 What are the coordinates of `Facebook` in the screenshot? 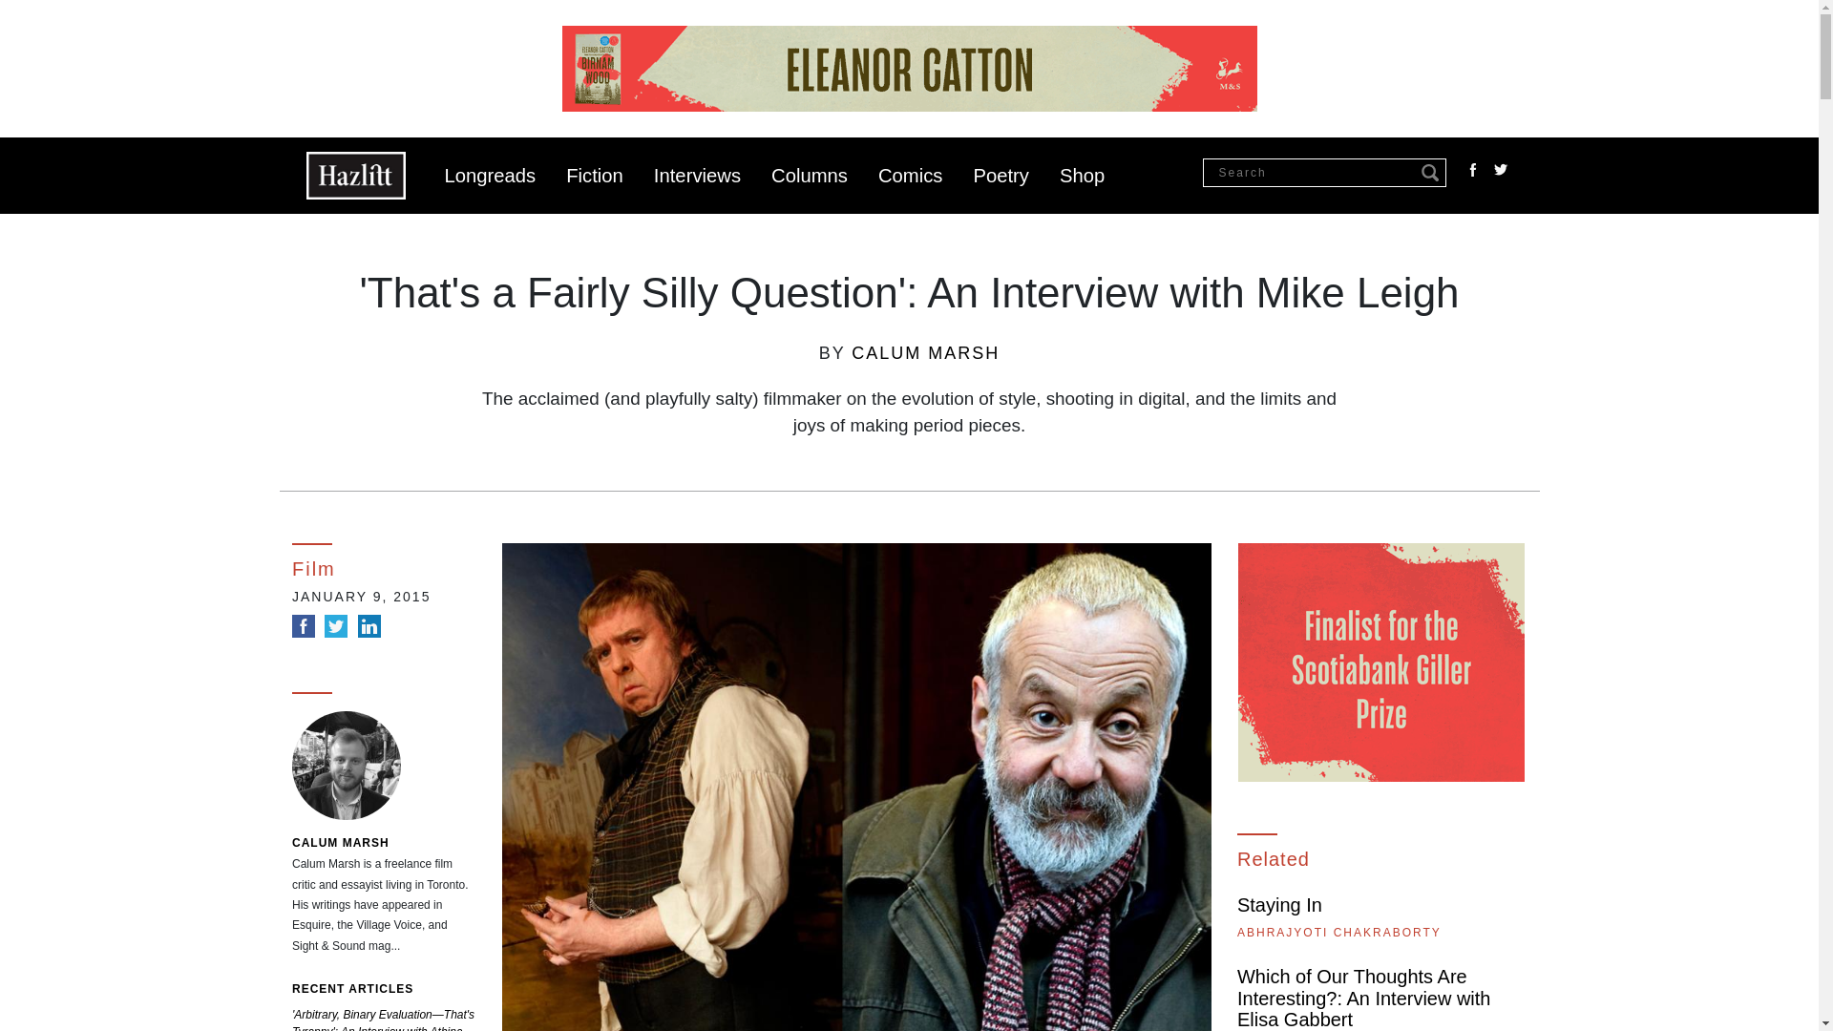 It's located at (304, 626).